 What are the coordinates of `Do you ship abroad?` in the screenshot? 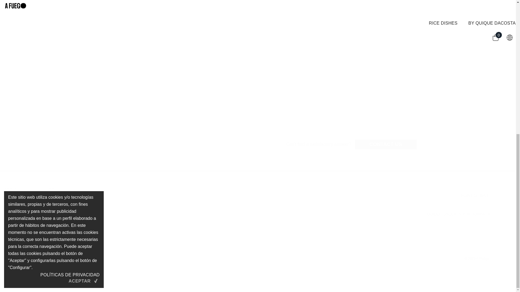 It's located at (298, 78).